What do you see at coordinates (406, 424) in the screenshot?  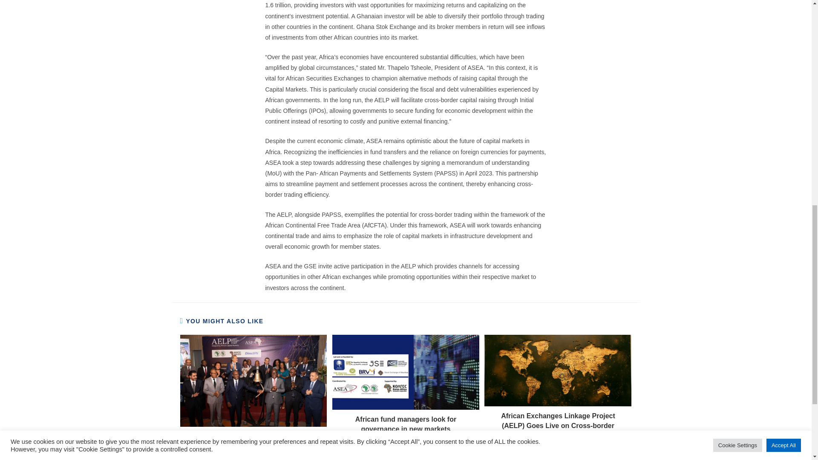 I see `African fund managers look for governance in new markets` at bounding box center [406, 424].